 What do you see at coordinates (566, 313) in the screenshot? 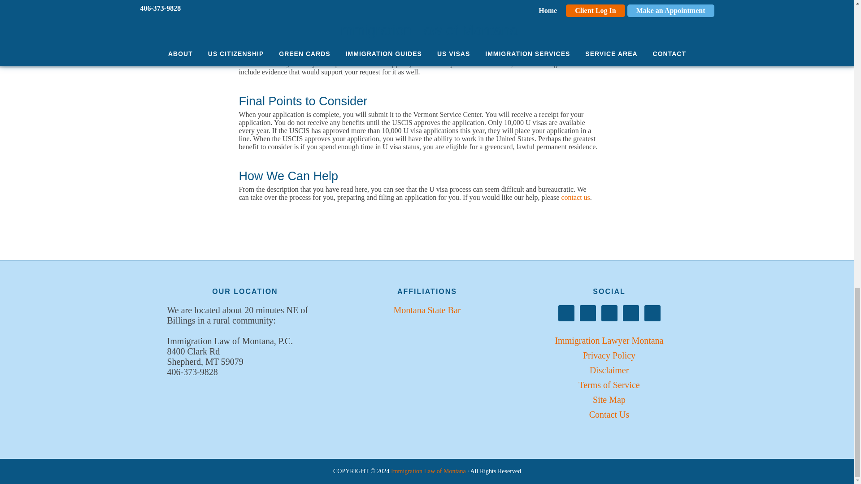
I see `Facebook` at bounding box center [566, 313].